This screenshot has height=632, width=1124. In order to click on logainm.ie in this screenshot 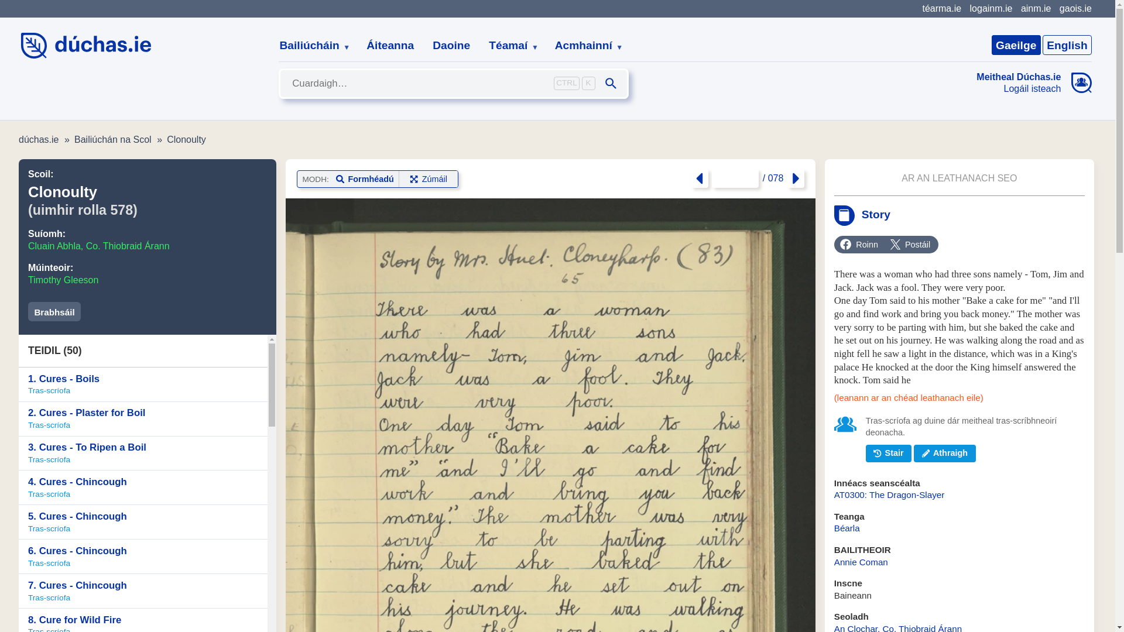, I will do `click(991, 8)`.